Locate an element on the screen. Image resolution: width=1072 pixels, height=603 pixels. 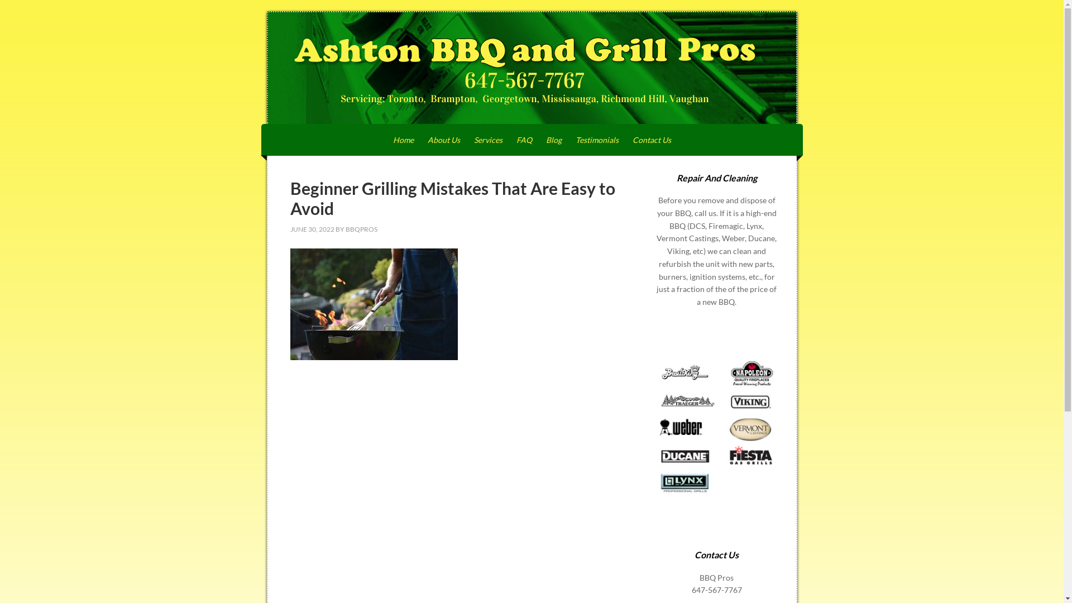
ASHTON BBQ AND GRILL PROS is located at coordinates (532, 68).